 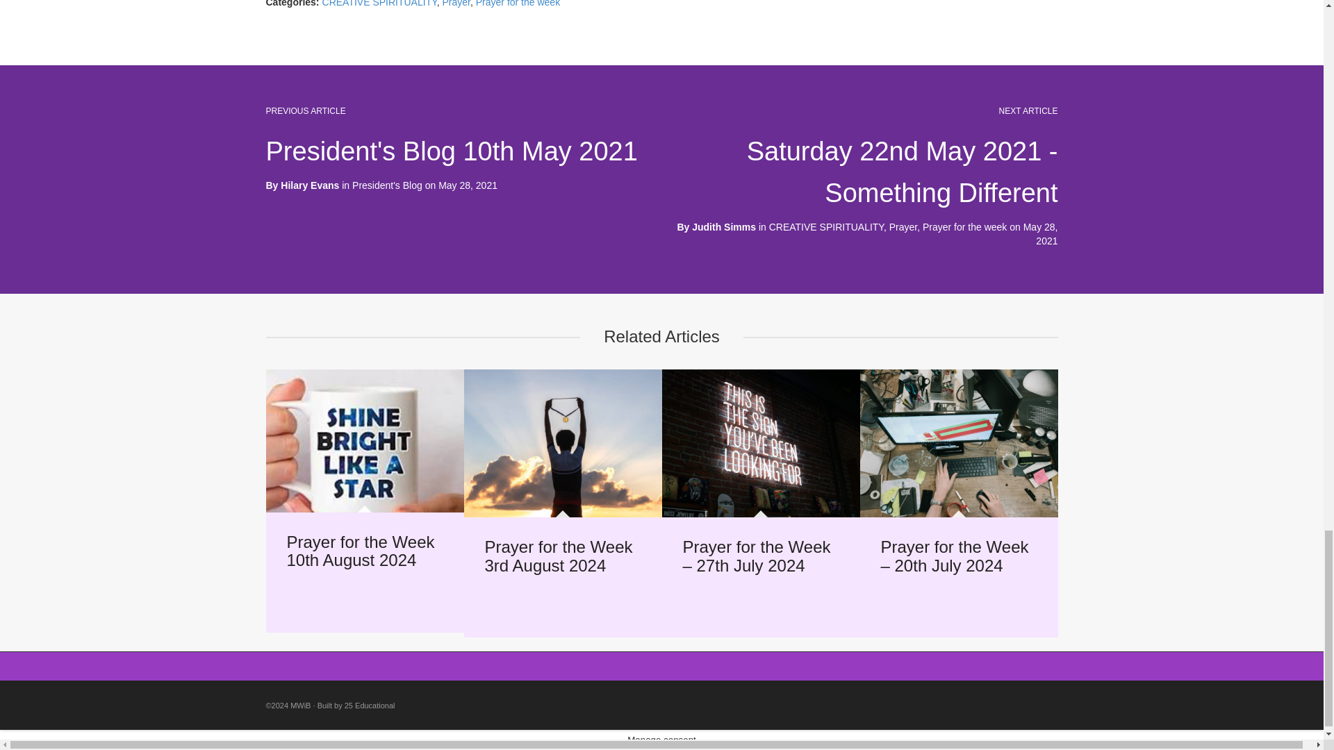 What do you see at coordinates (309, 185) in the screenshot?
I see `Hilary Evans` at bounding box center [309, 185].